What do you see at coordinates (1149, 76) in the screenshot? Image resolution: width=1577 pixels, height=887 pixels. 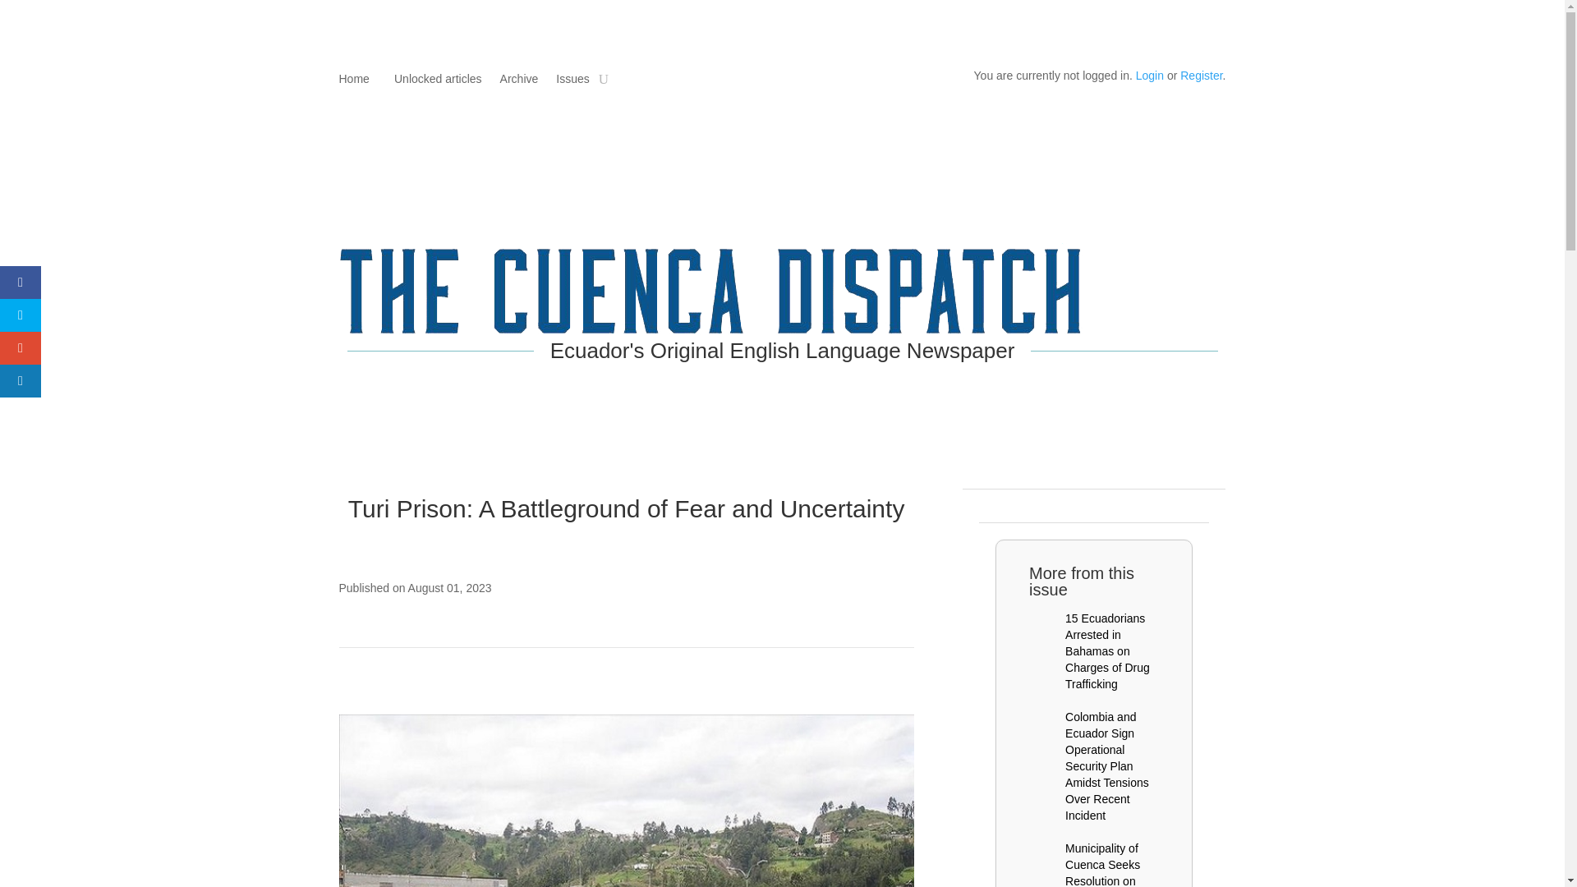 I see `Login` at bounding box center [1149, 76].